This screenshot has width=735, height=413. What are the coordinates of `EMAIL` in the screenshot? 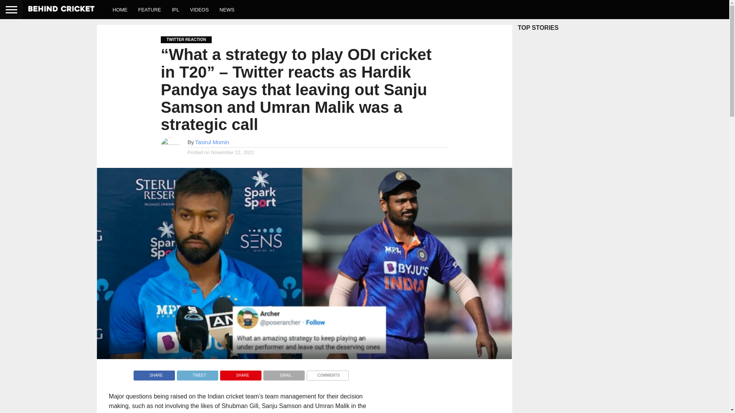 It's located at (284, 373).